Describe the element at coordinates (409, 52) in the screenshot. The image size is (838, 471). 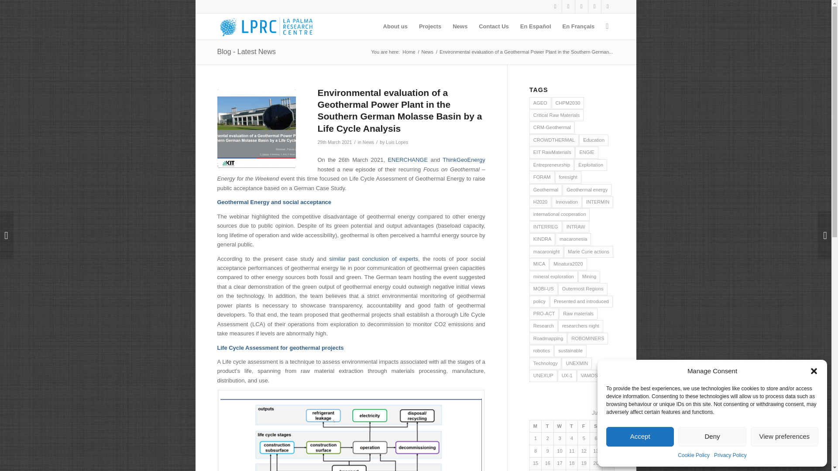
I see `La Palma Research Centre` at that location.